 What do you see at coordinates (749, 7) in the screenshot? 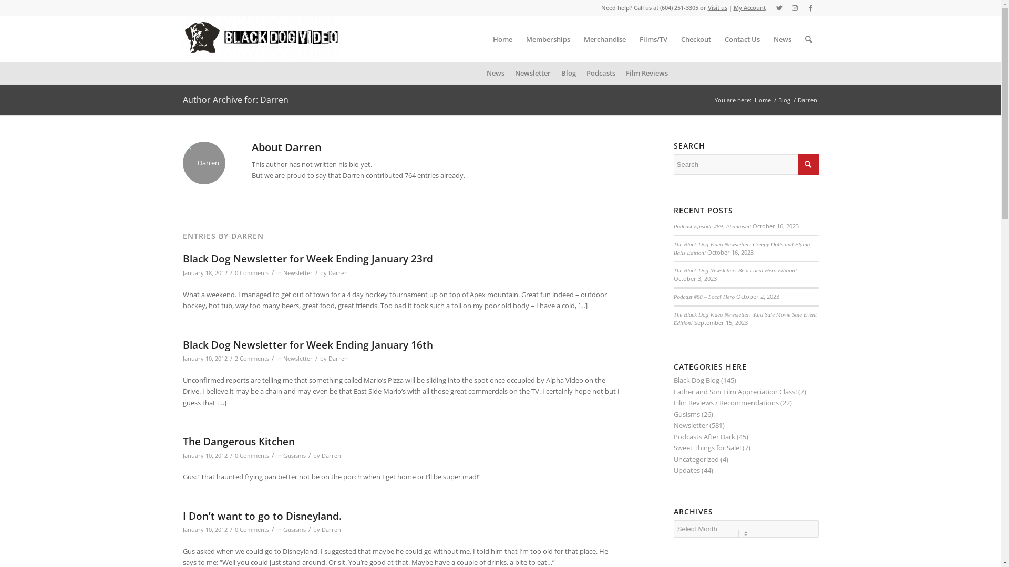
I see `My Account` at bounding box center [749, 7].